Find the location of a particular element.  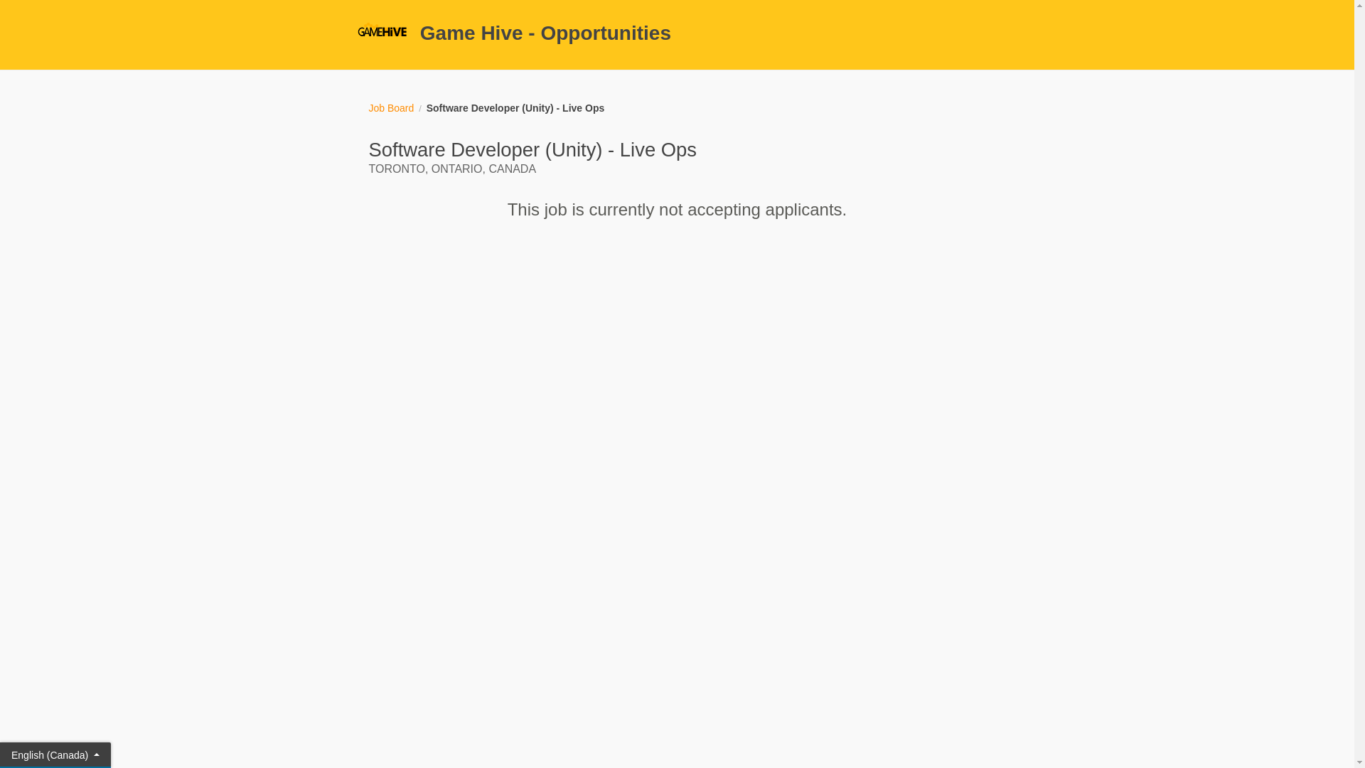

Job Board is located at coordinates (391, 108).